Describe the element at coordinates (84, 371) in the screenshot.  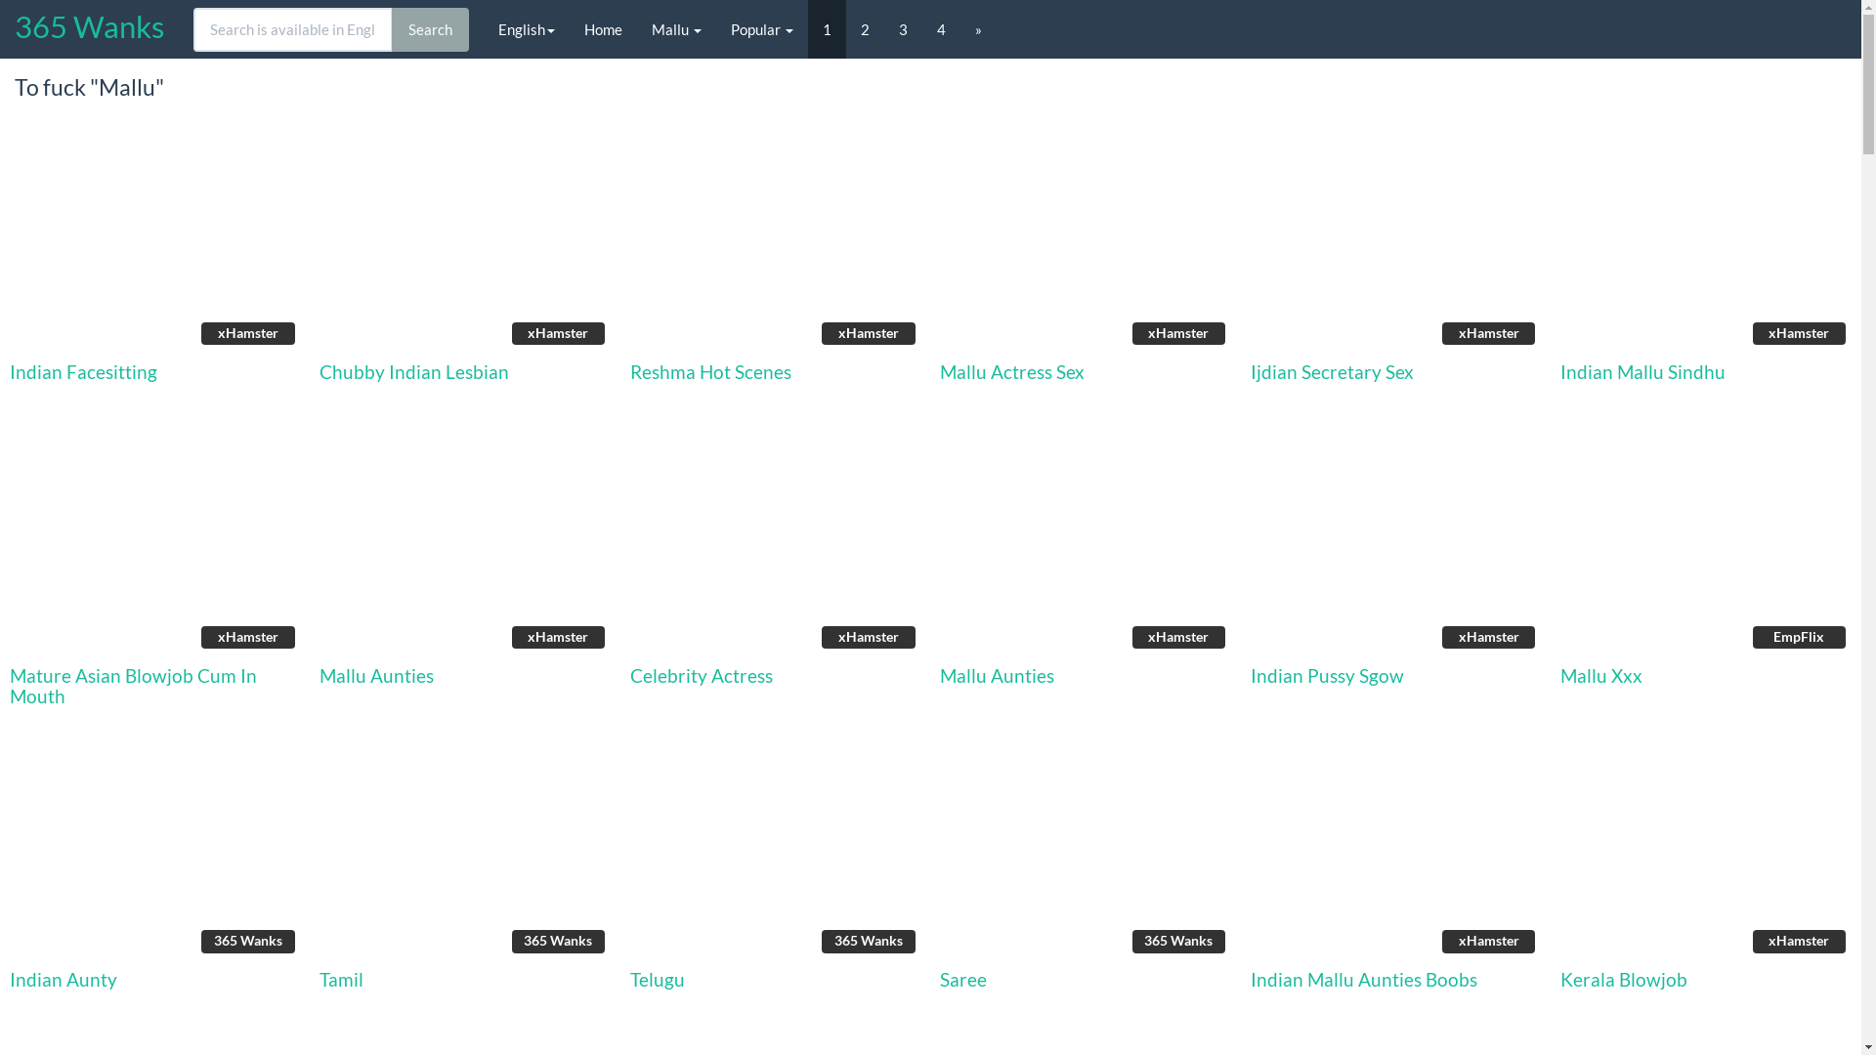
I see `Indian Facesitting` at that location.